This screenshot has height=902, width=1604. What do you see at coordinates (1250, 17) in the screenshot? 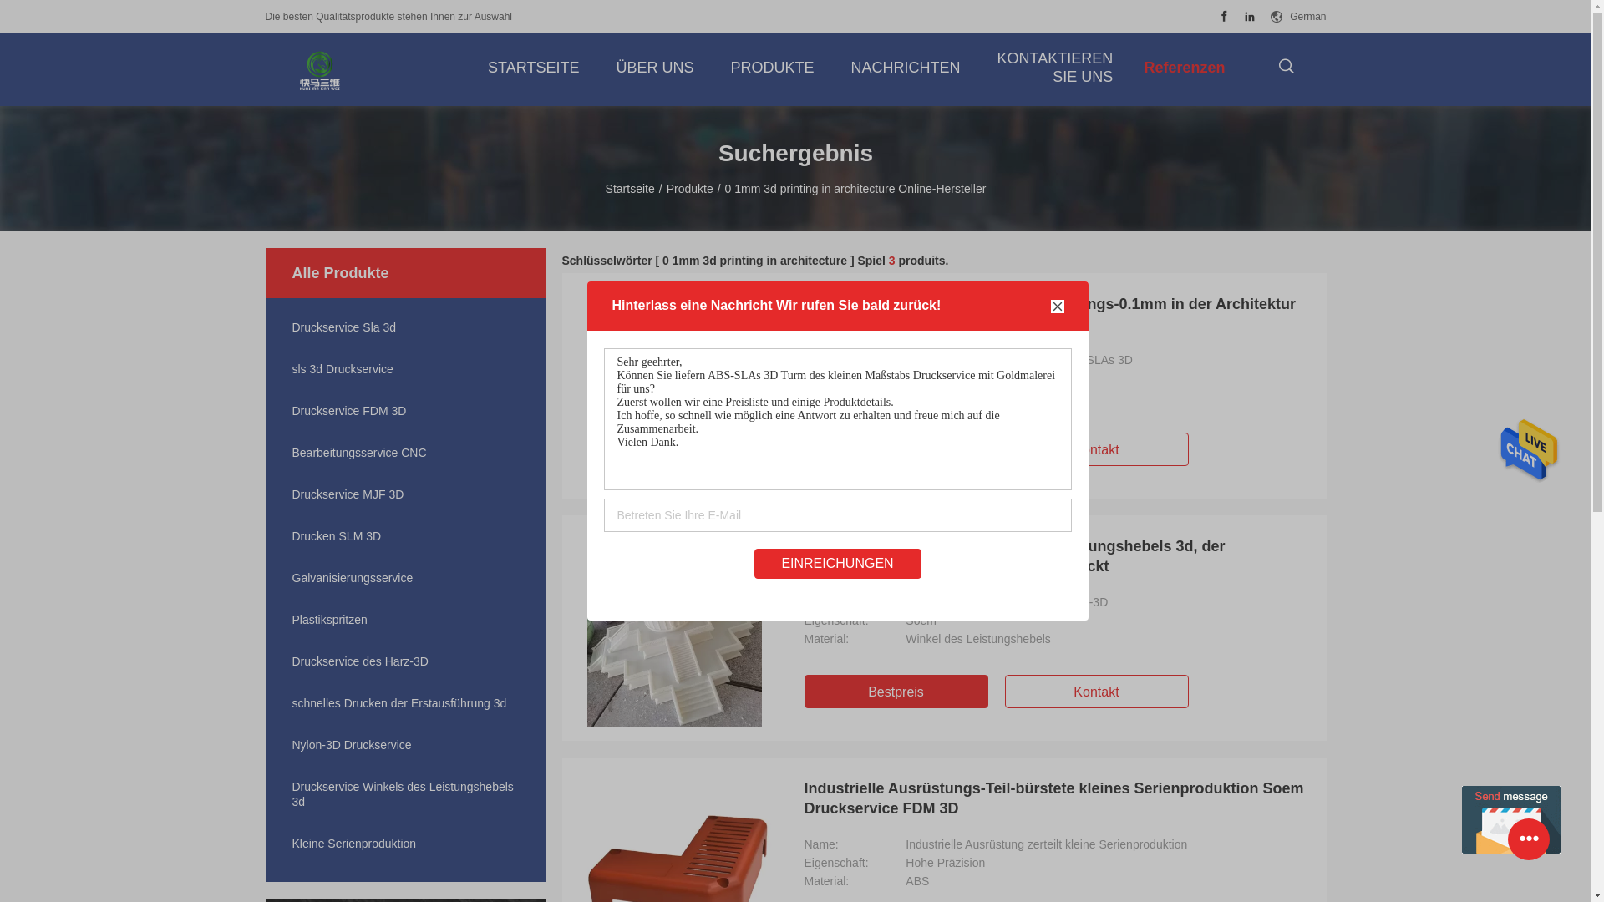
I see `Guangdong Kuaima Sanwei Technology Co., Ltd. LinkedIn` at bounding box center [1250, 17].